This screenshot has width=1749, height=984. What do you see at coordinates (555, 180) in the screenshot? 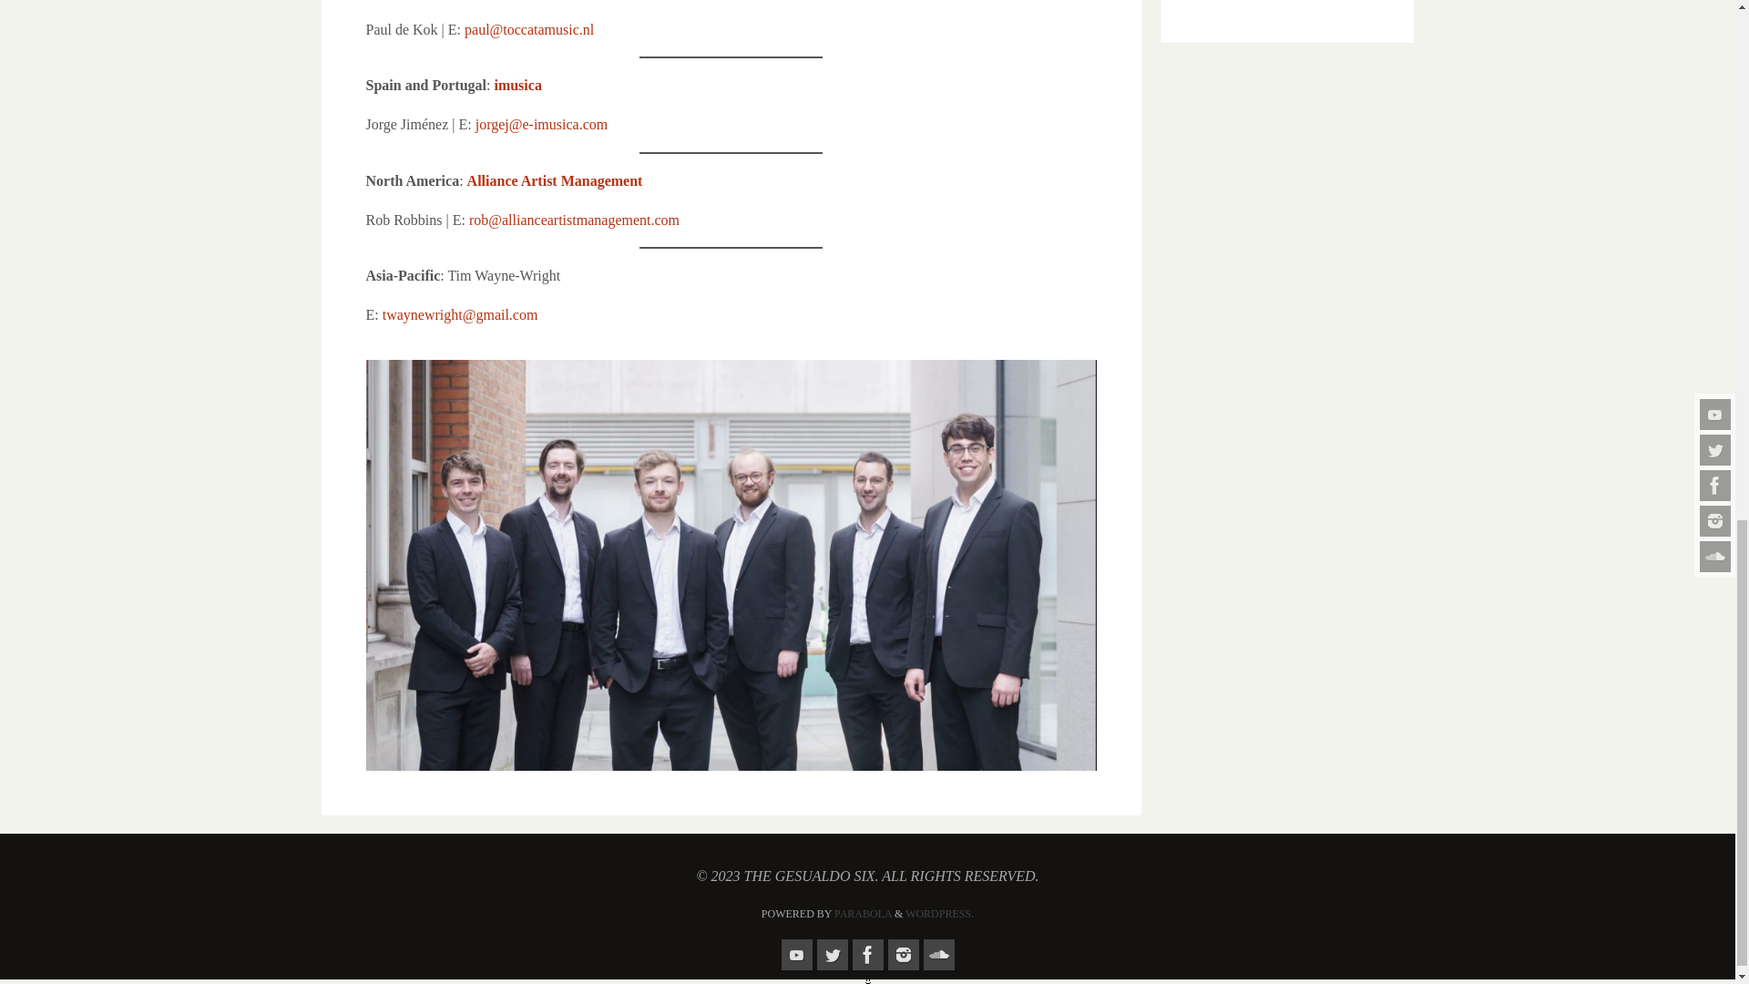
I see `Alliance Artist Management` at bounding box center [555, 180].